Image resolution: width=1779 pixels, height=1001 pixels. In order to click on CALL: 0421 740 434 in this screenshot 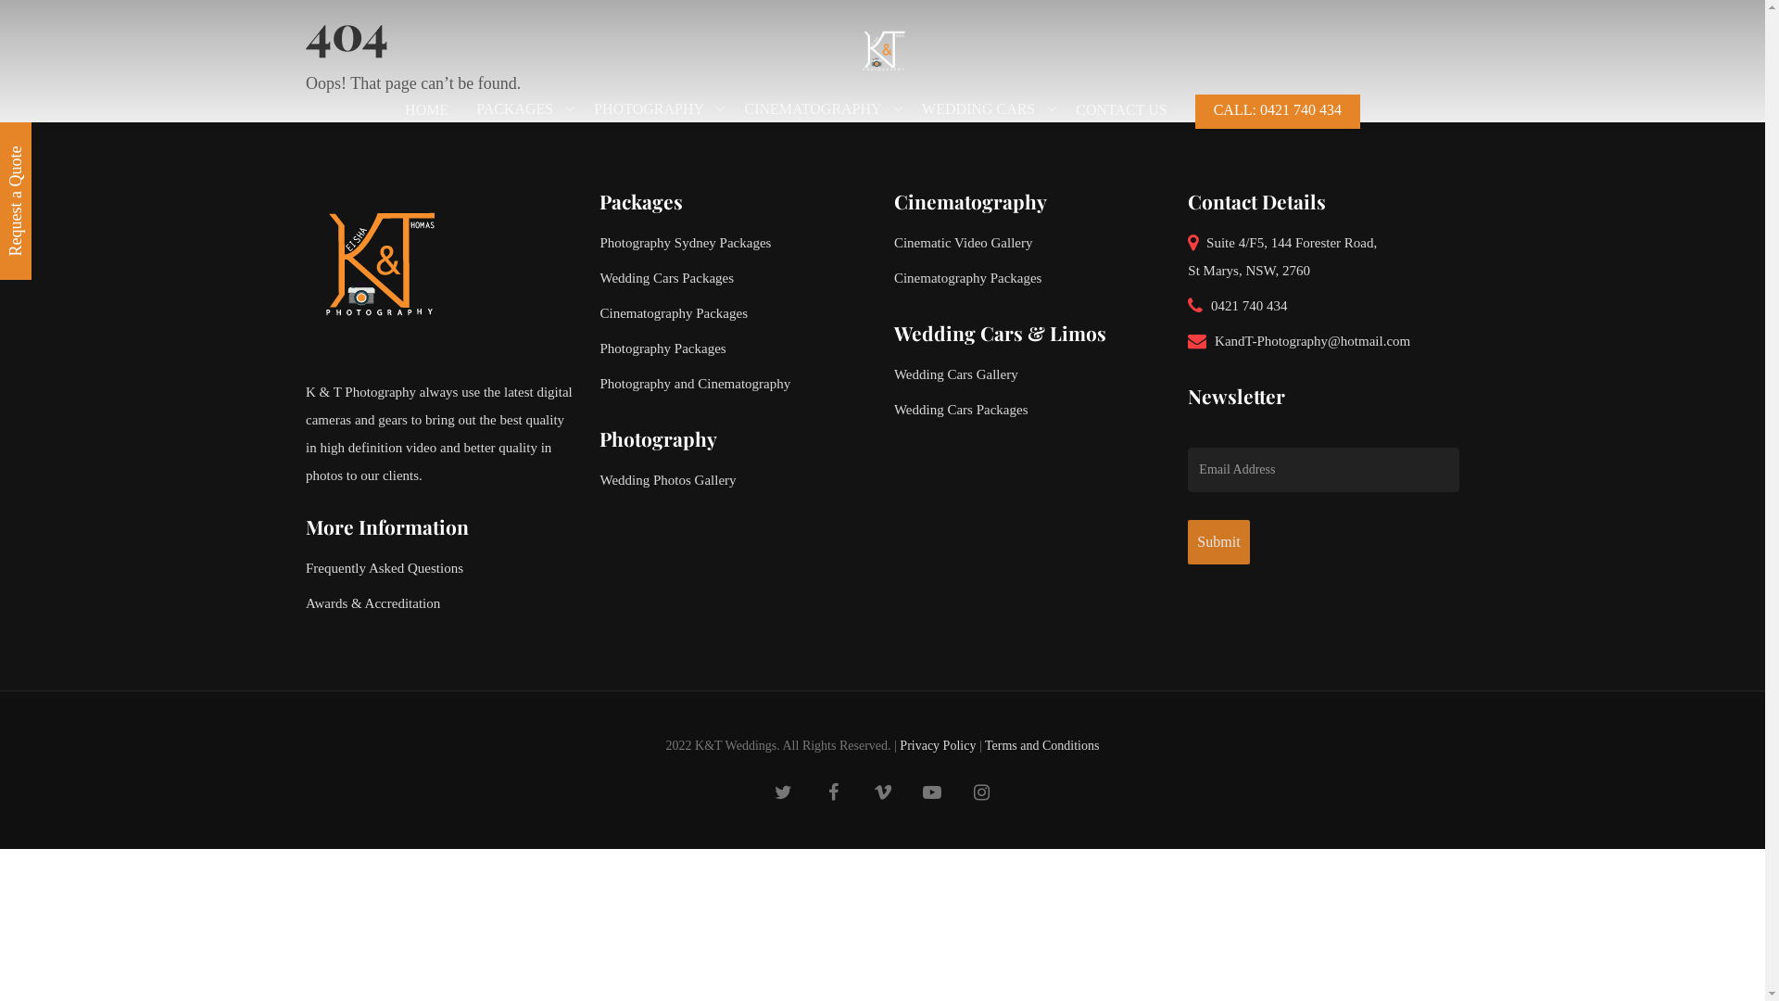, I will do `click(1278, 120)`.